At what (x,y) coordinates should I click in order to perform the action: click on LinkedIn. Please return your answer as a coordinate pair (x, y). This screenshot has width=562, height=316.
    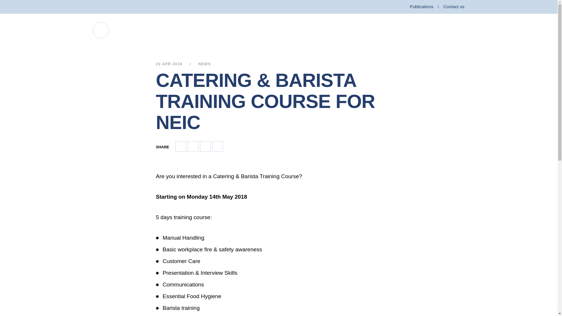
    Looking at the image, I should click on (117, 7).